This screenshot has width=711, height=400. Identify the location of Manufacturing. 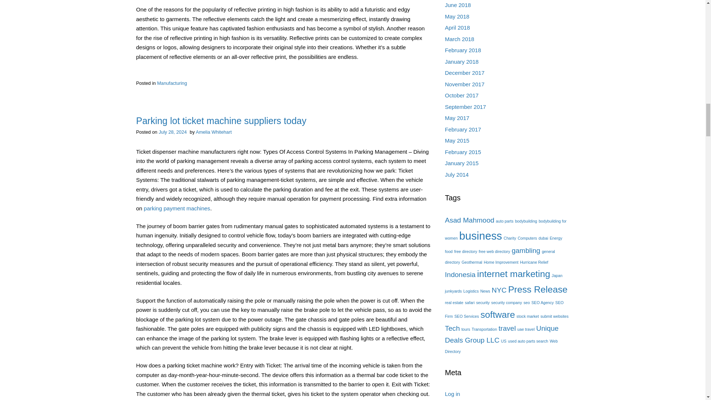
(172, 83).